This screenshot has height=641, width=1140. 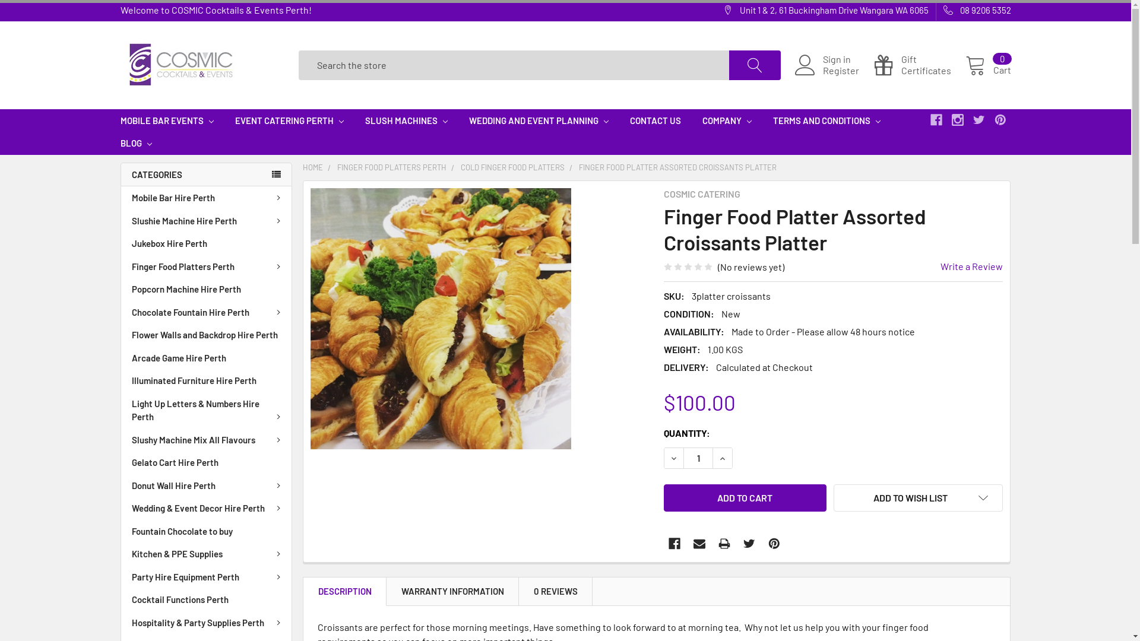 What do you see at coordinates (406, 121) in the screenshot?
I see `SLUSH MACHINES` at bounding box center [406, 121].